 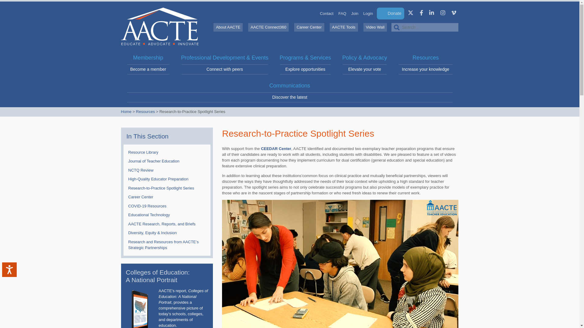 I want to click on Contact, so click(x=14, y=275).